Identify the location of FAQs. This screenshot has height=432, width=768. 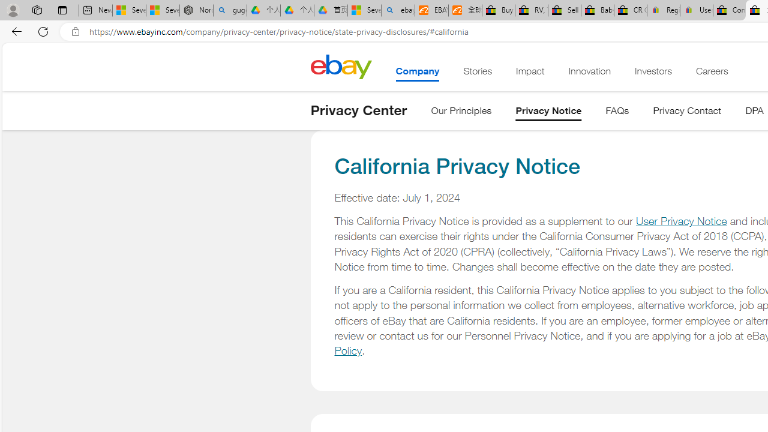
(617, 113).